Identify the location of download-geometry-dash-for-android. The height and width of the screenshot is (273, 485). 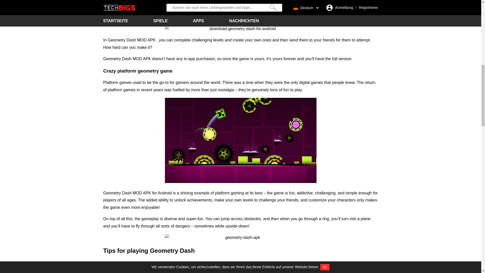
(240, 29).